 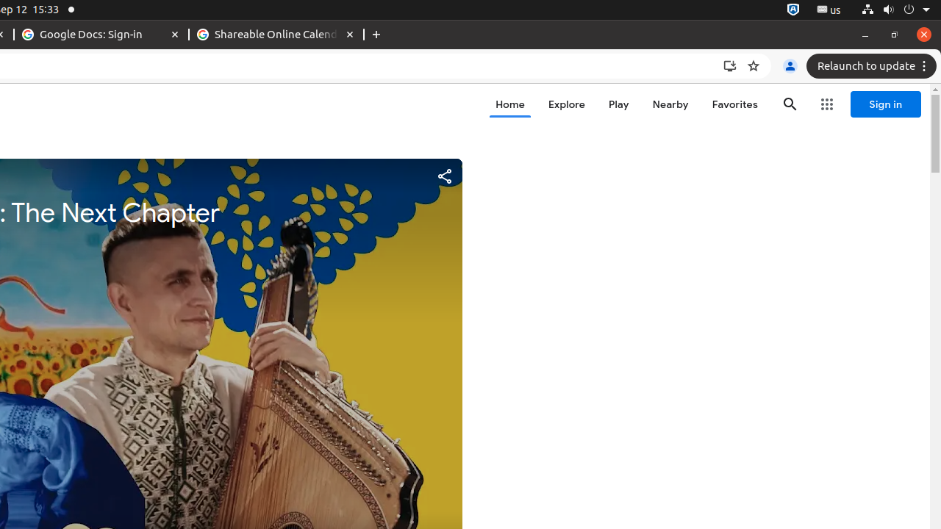 I want to click on Shareable Online Calendar and Scheduling - Google Calendar - Memory usage - 88.5 MB, so click(x=276, y=35).